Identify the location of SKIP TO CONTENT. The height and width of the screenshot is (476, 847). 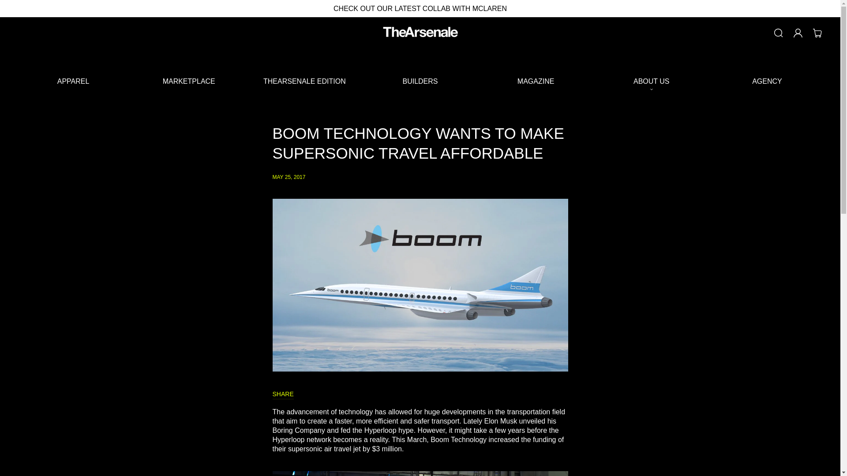
(17, 11).